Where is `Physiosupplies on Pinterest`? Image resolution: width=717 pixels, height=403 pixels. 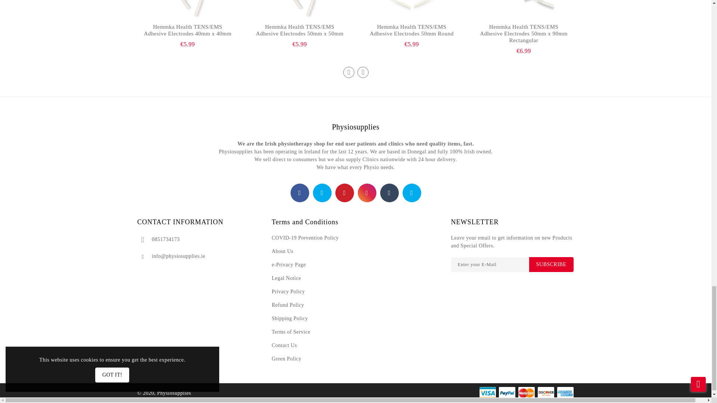
Physiosupplies on Pinterest is located at coordinates (344, 193).